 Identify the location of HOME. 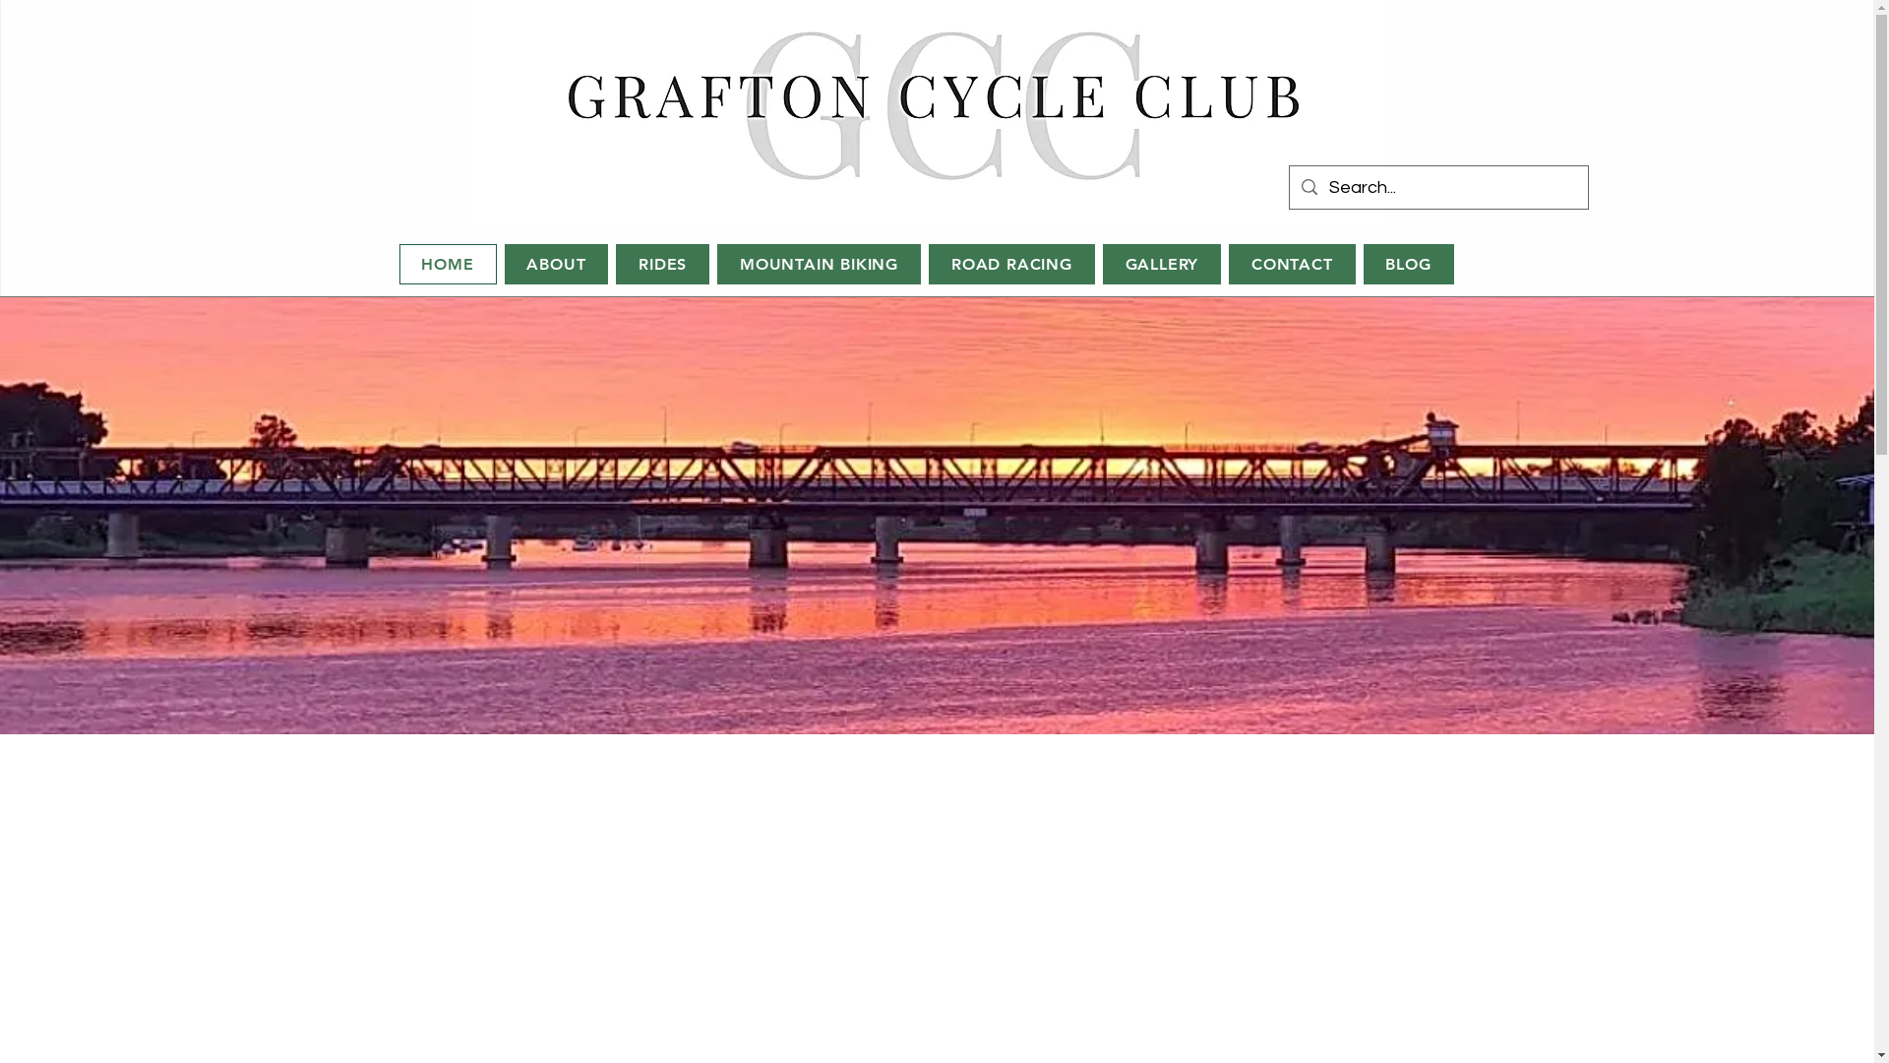
(448, 264).